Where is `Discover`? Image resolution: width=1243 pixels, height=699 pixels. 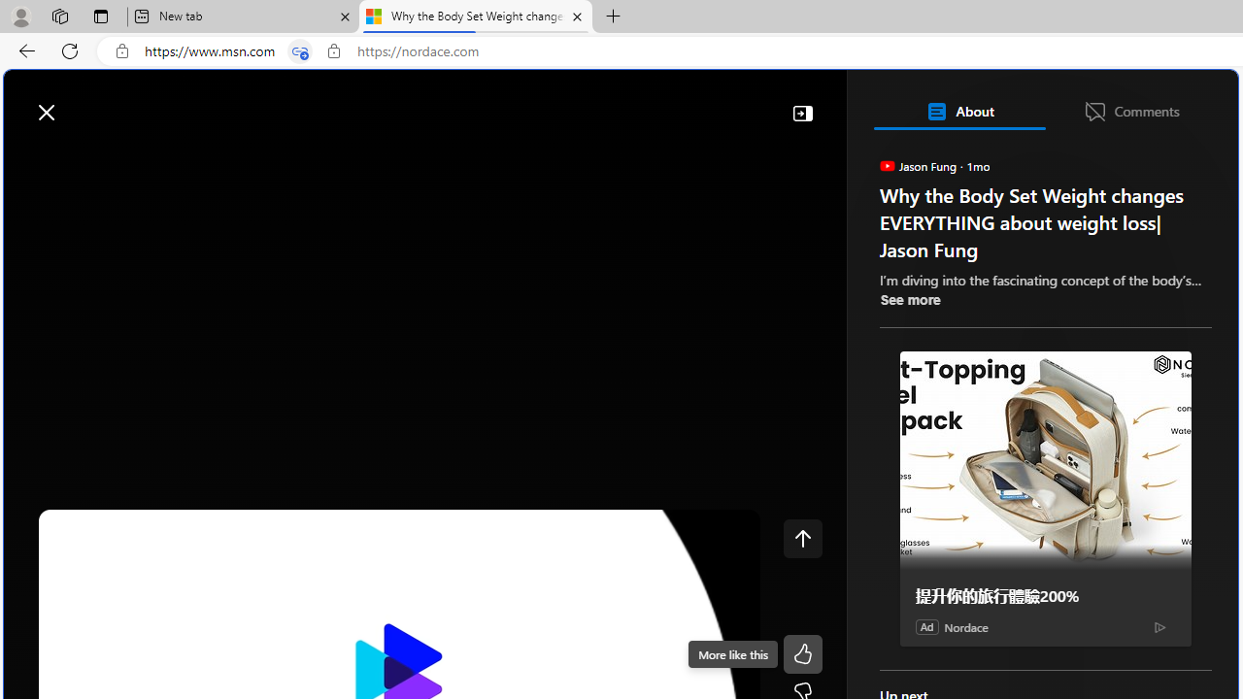 Discover is located at coordinates (89, 157).